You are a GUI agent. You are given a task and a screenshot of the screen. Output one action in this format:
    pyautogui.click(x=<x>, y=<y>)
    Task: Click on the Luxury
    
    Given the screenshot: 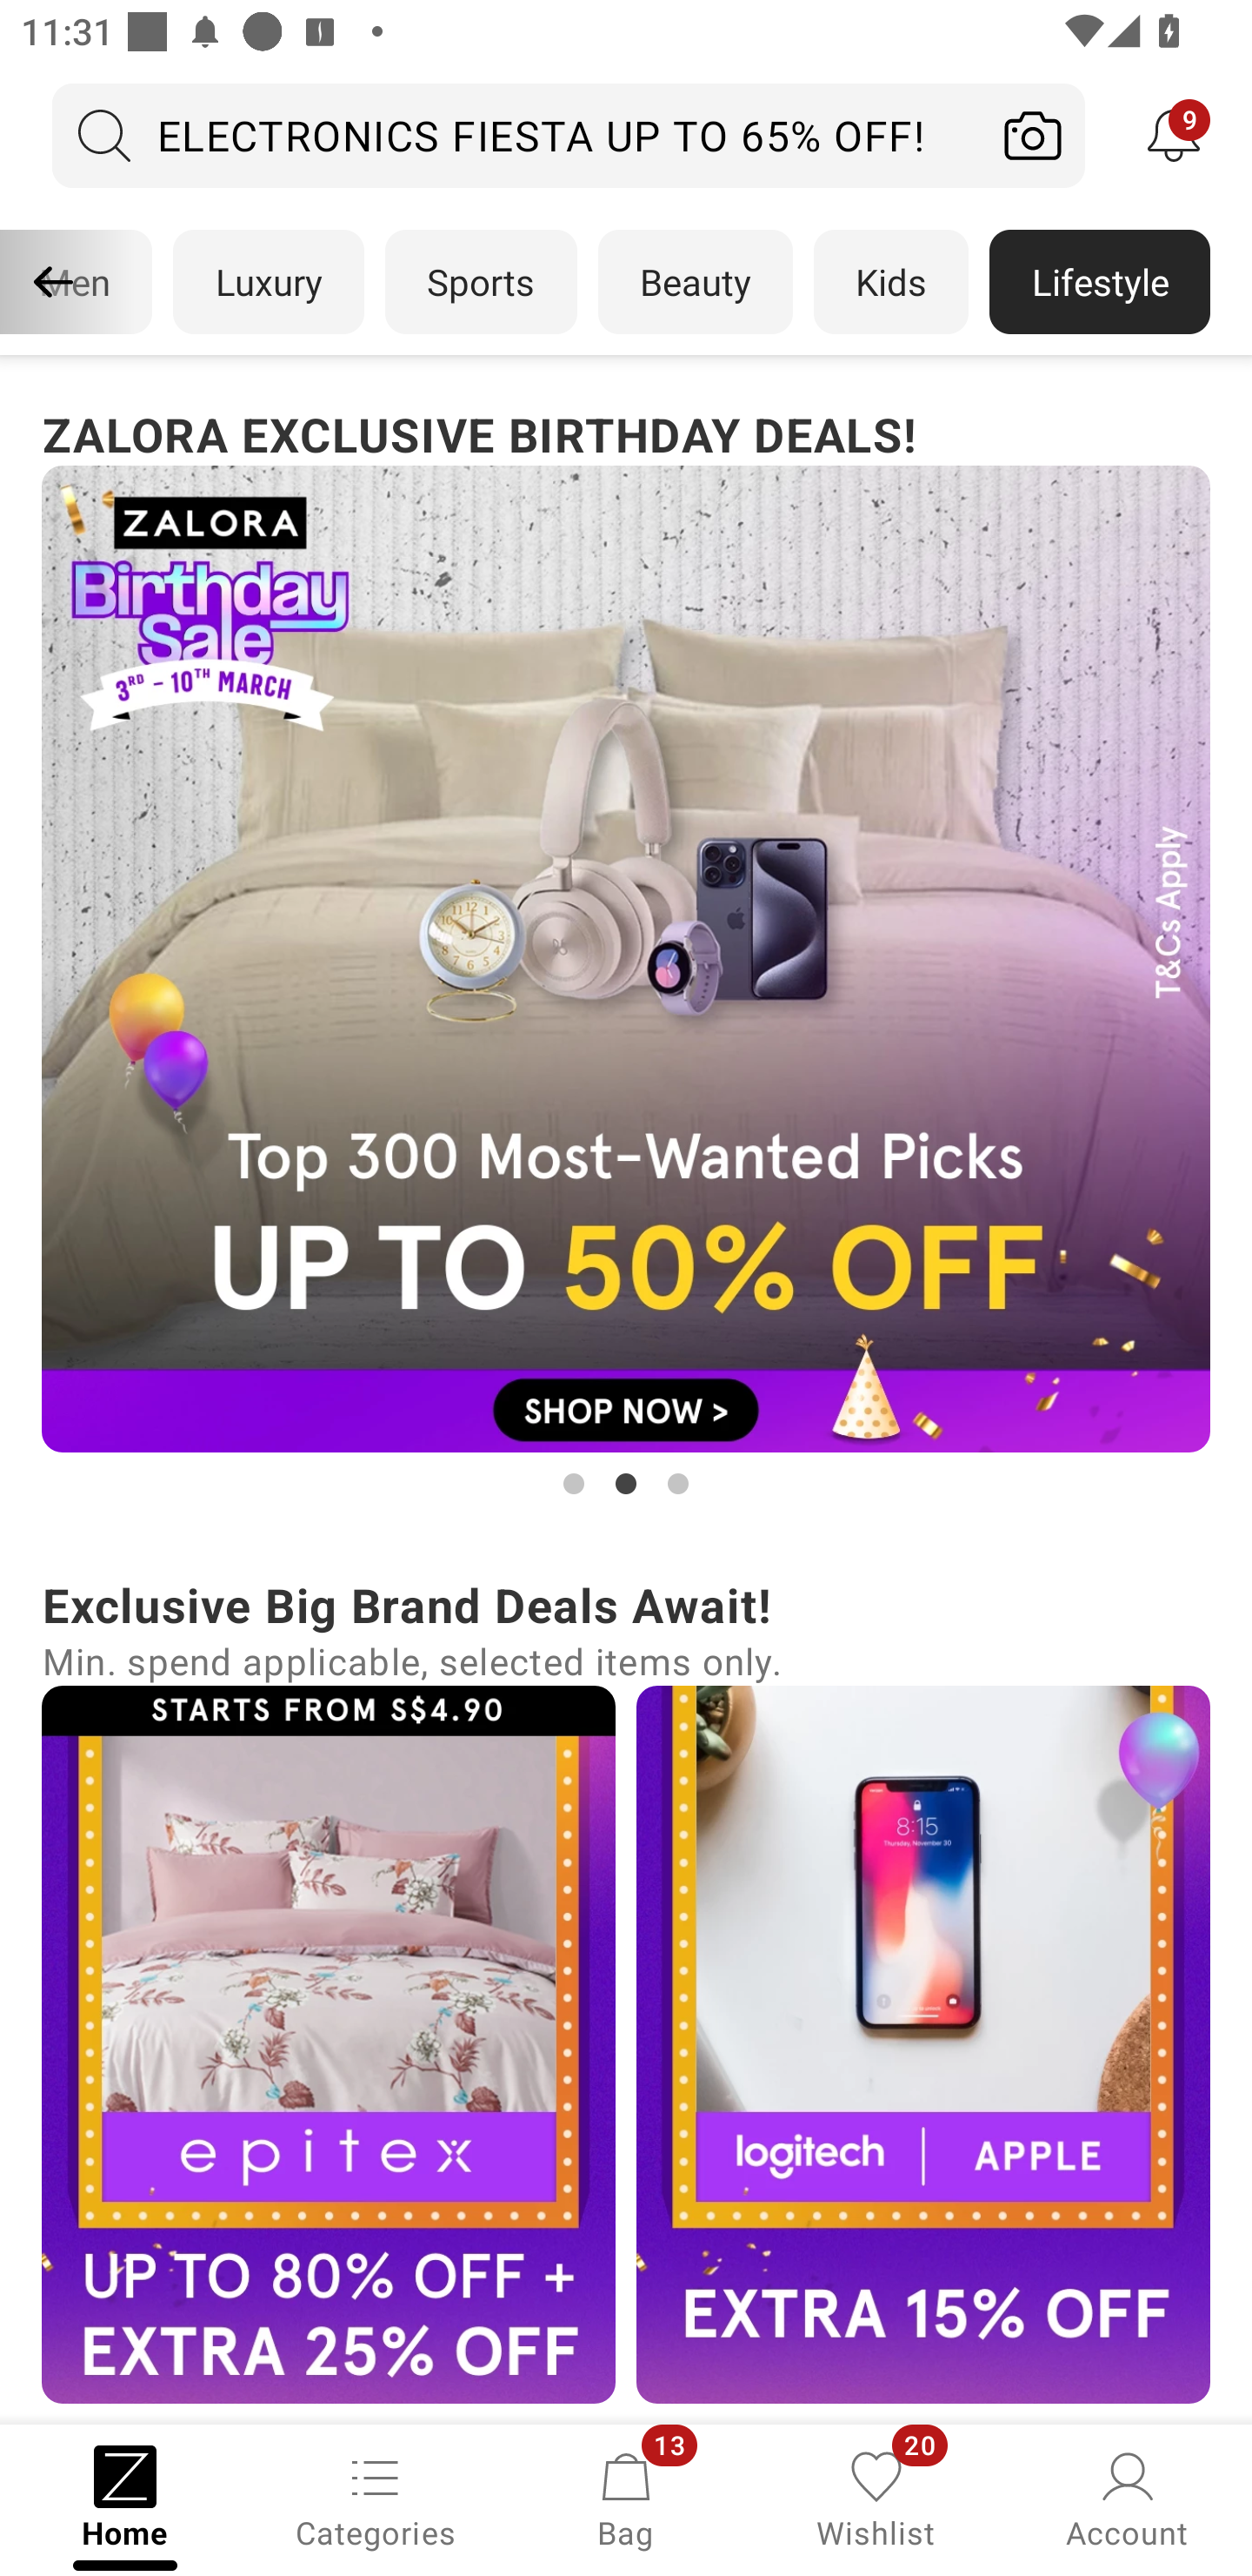 What is the action you would take?
    pyautogui.click(x=268, y=282)
    